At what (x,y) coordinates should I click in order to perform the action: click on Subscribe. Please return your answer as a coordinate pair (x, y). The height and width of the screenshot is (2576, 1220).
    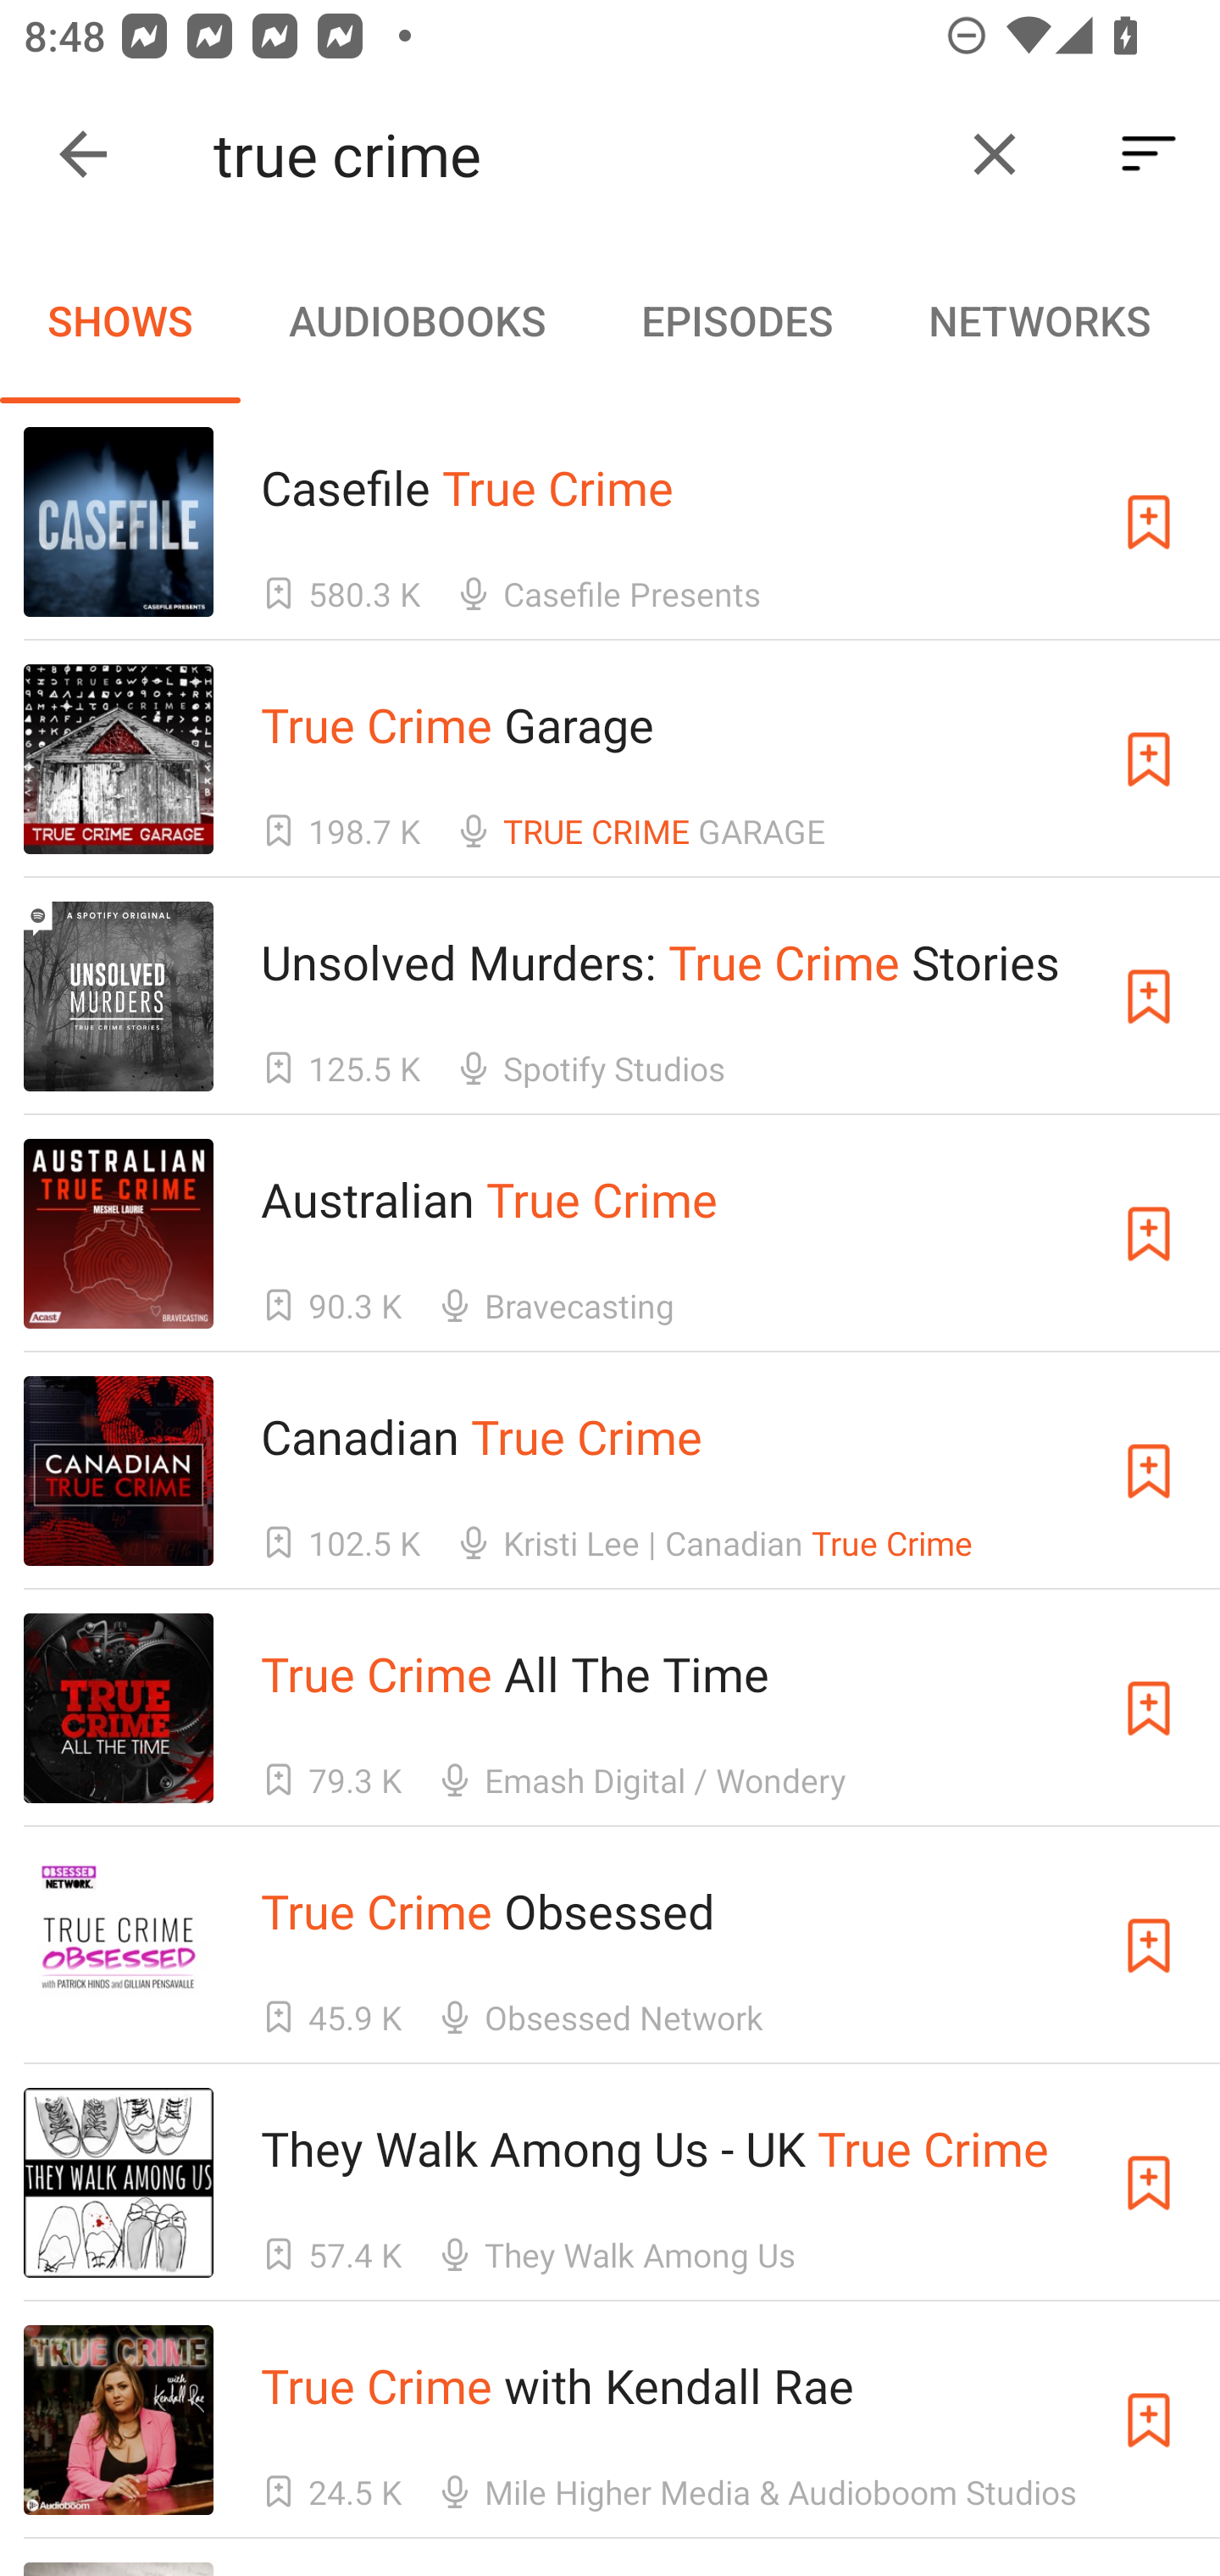
    Looking at the image, I should click on (1149, 1234).